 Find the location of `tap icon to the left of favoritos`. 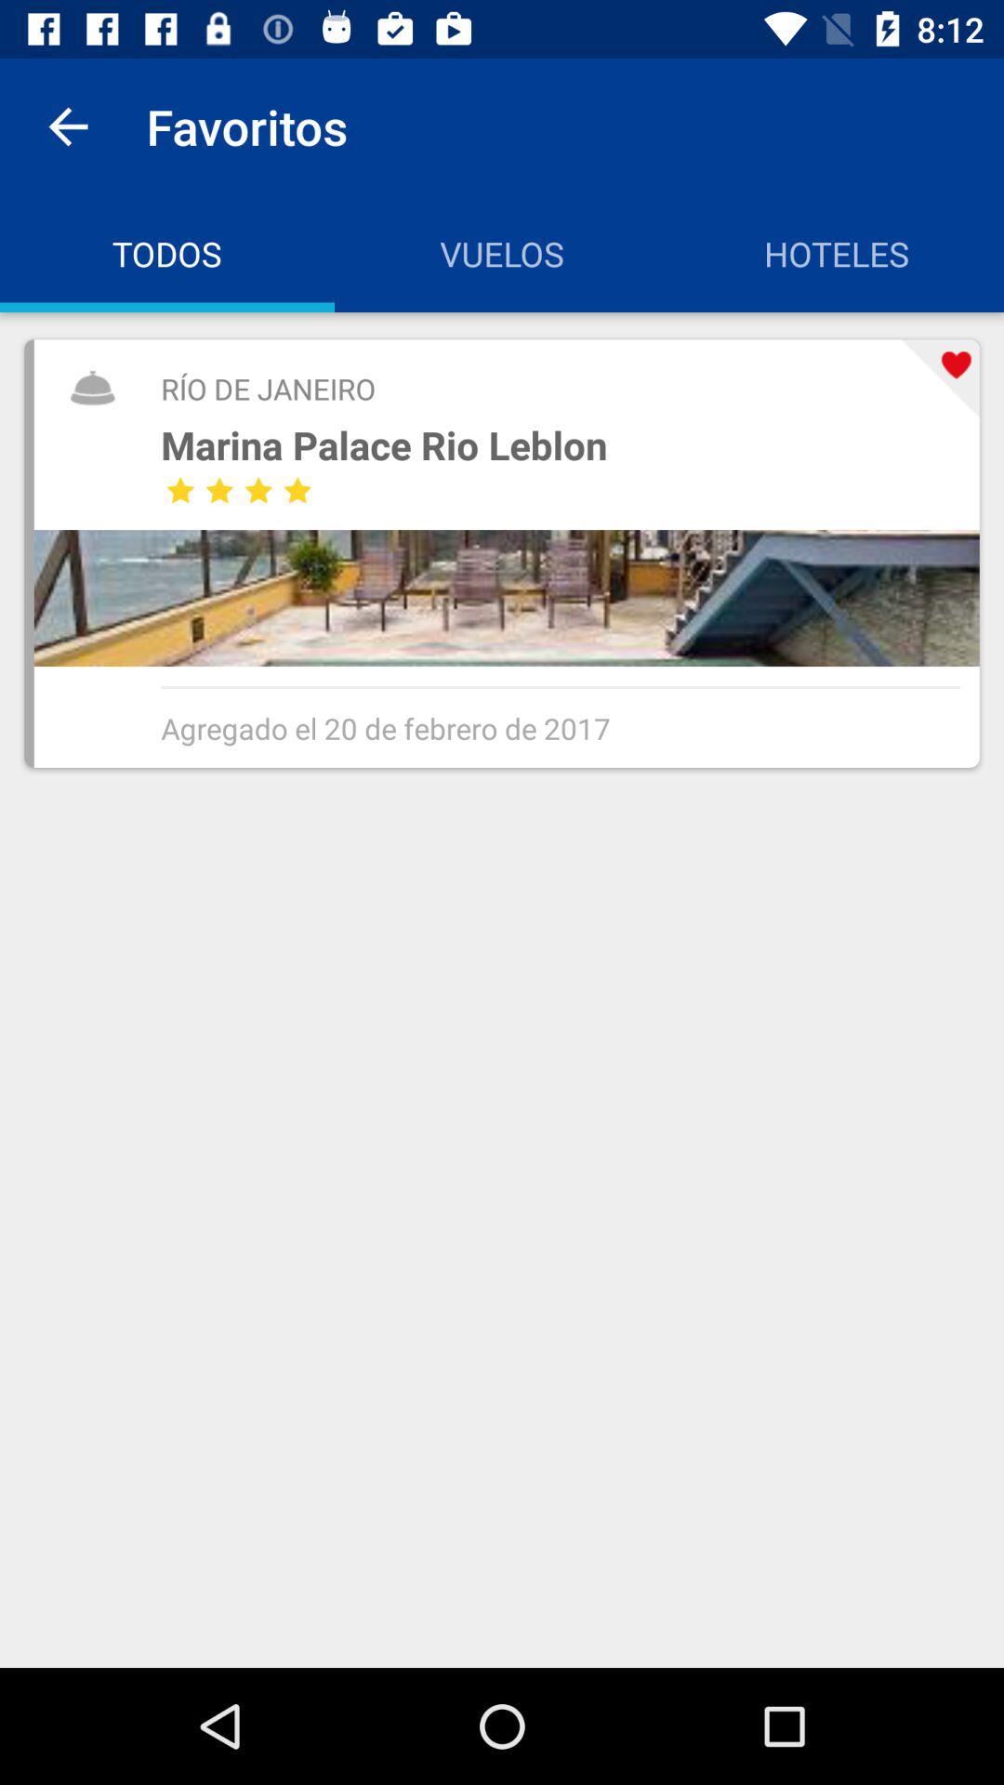

tap icon to the left of favoritos is located at coordinates (68, 126).